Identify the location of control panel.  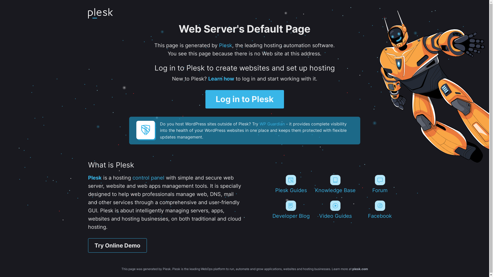
(148, 178).